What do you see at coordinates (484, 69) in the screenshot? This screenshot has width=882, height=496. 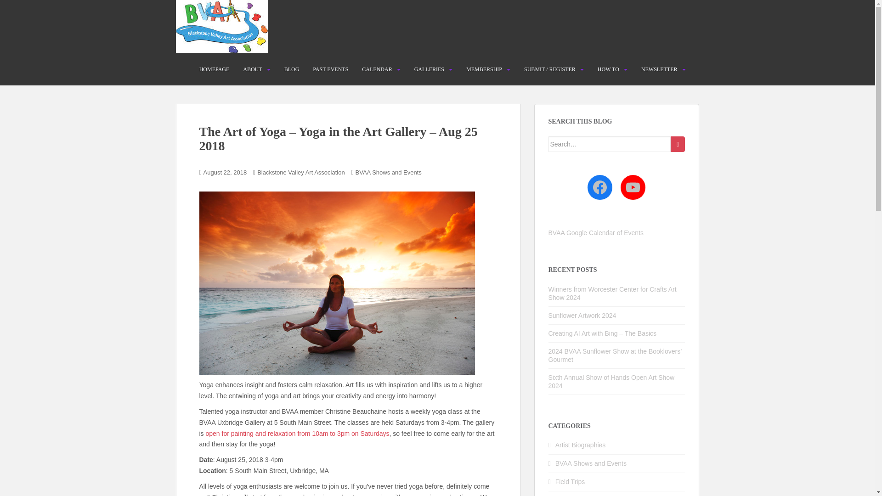 I see `MEMBERSHIP` at bounding box center [484, 69].